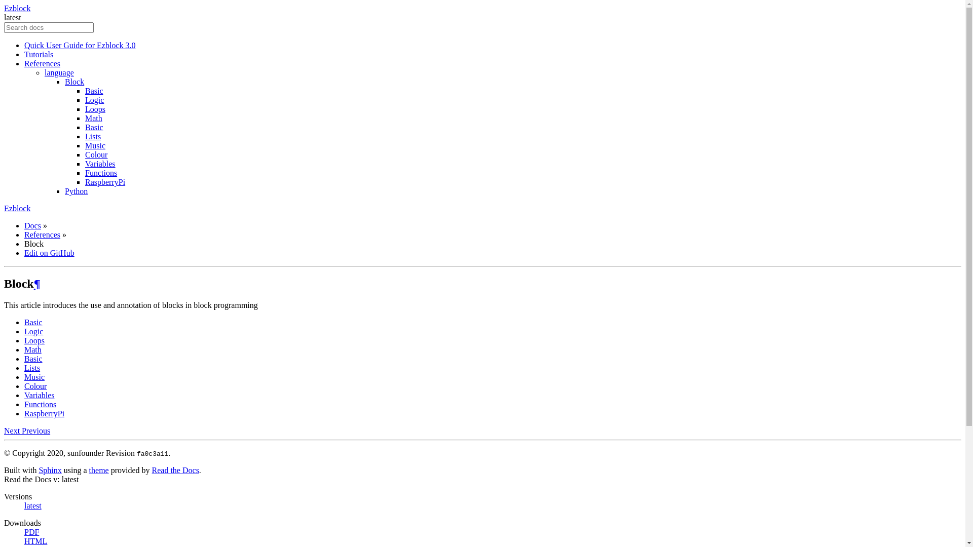 Image resolution: width=973 pixels, height=547 pixels. I want to click on Colour, so click(35, 386).